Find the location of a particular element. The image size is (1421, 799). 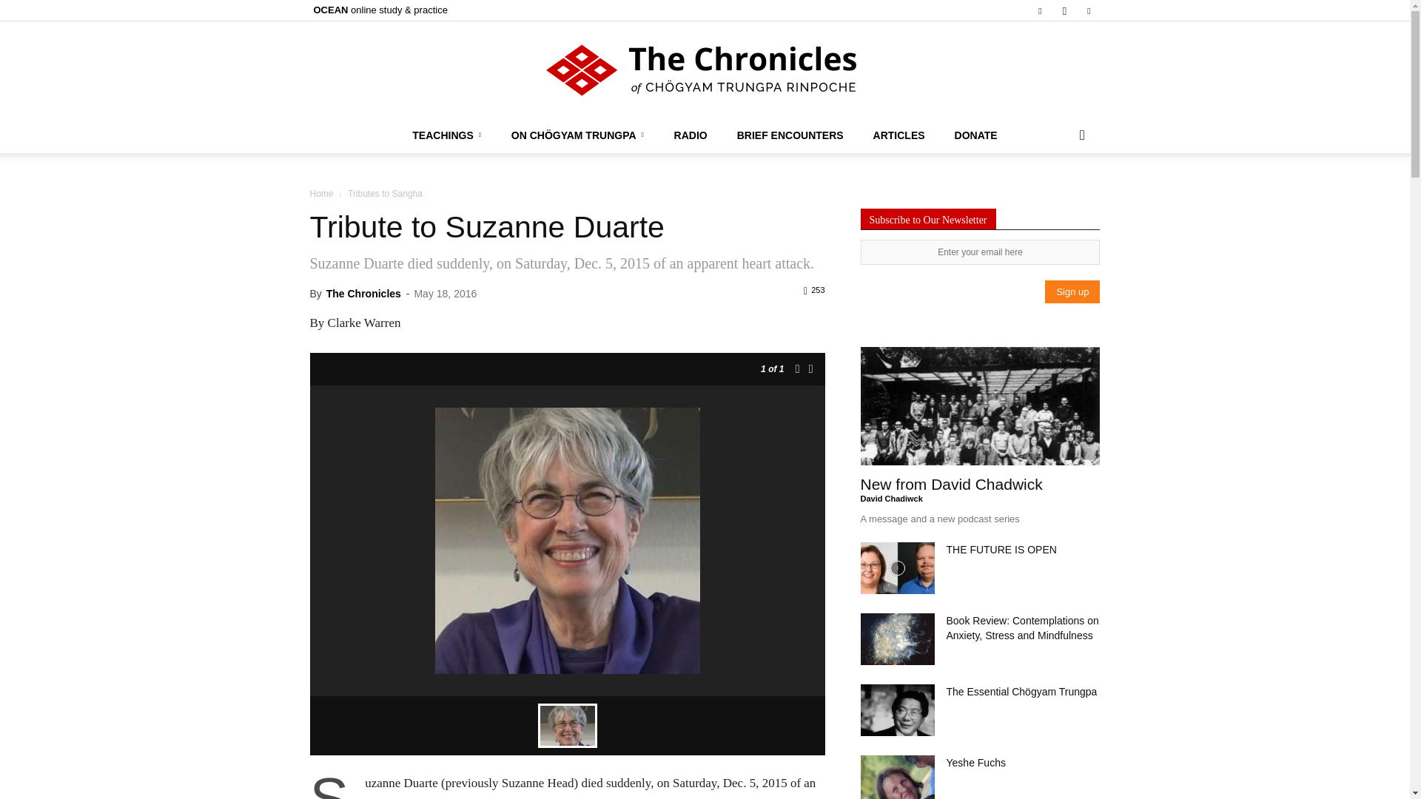

Facebook is located at coordinates (1040, 10).